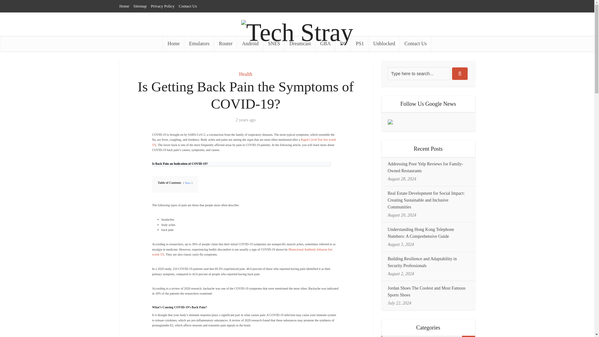 The image size is (599, 337). I want to click on Dreamcast, so click(300, 44).